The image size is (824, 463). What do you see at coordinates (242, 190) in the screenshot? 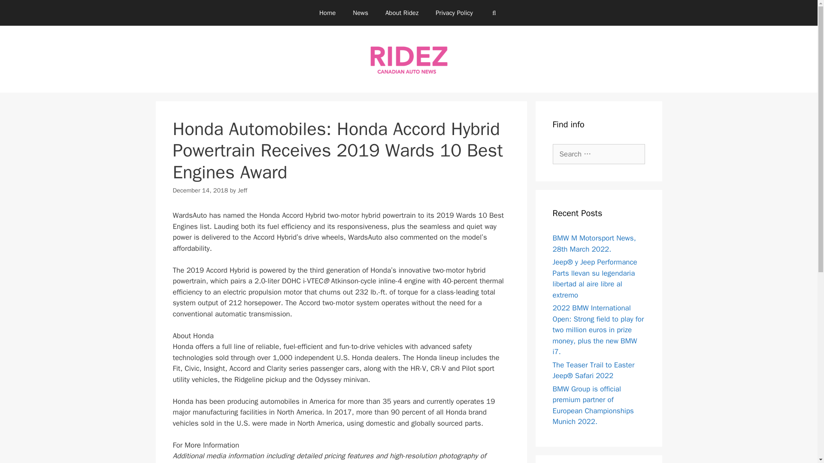
I see `Jeff` at bounding box center [242, 190].